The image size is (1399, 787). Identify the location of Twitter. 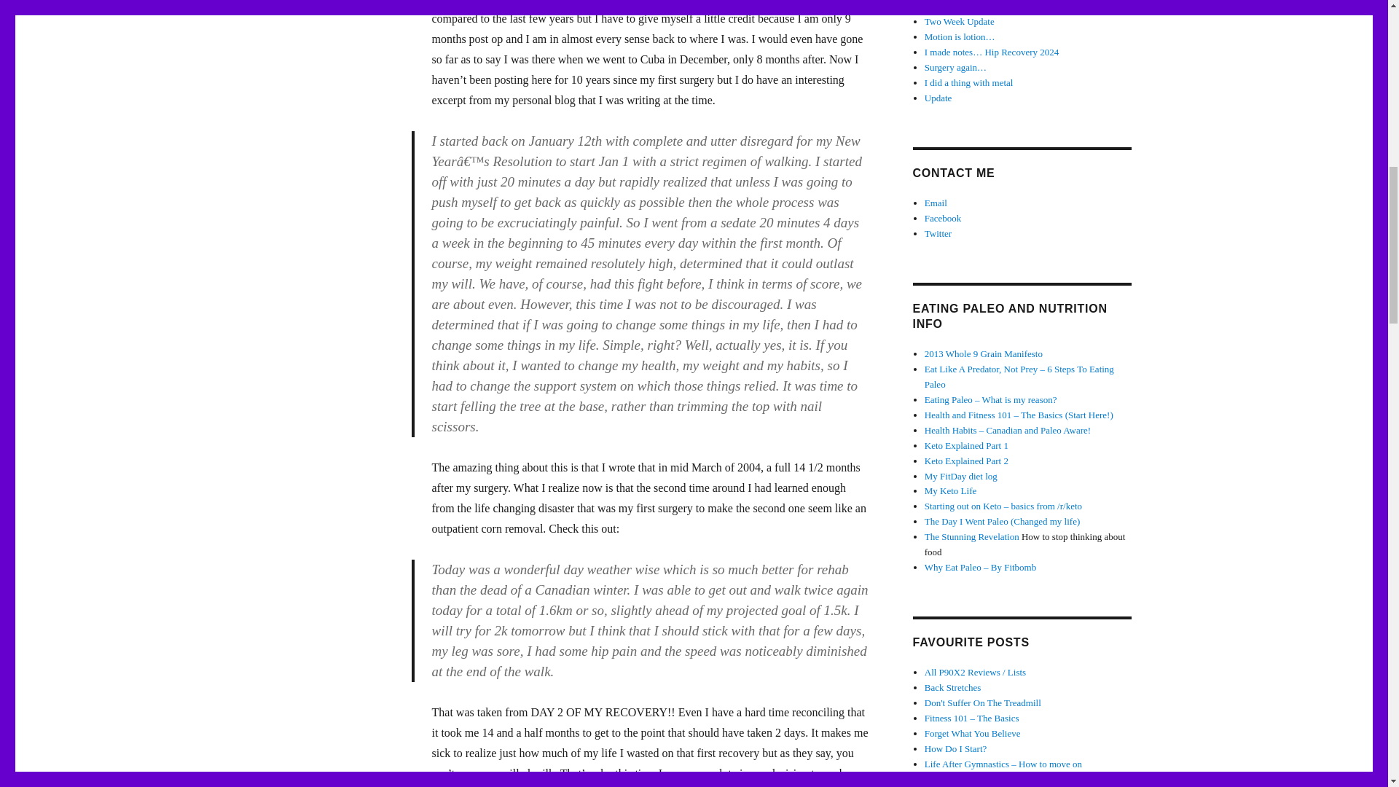
(938, 233).